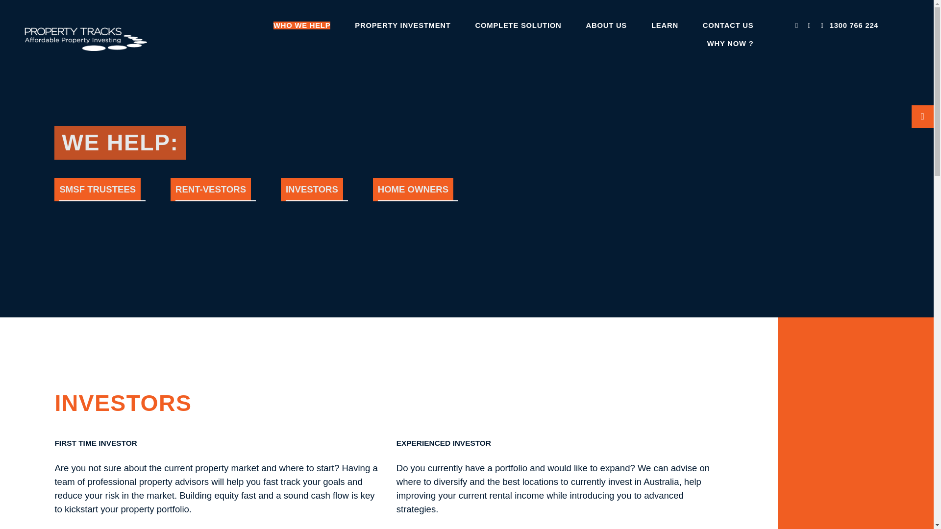  I want to click on SMSF TRUSTEES, so click(97, 189).